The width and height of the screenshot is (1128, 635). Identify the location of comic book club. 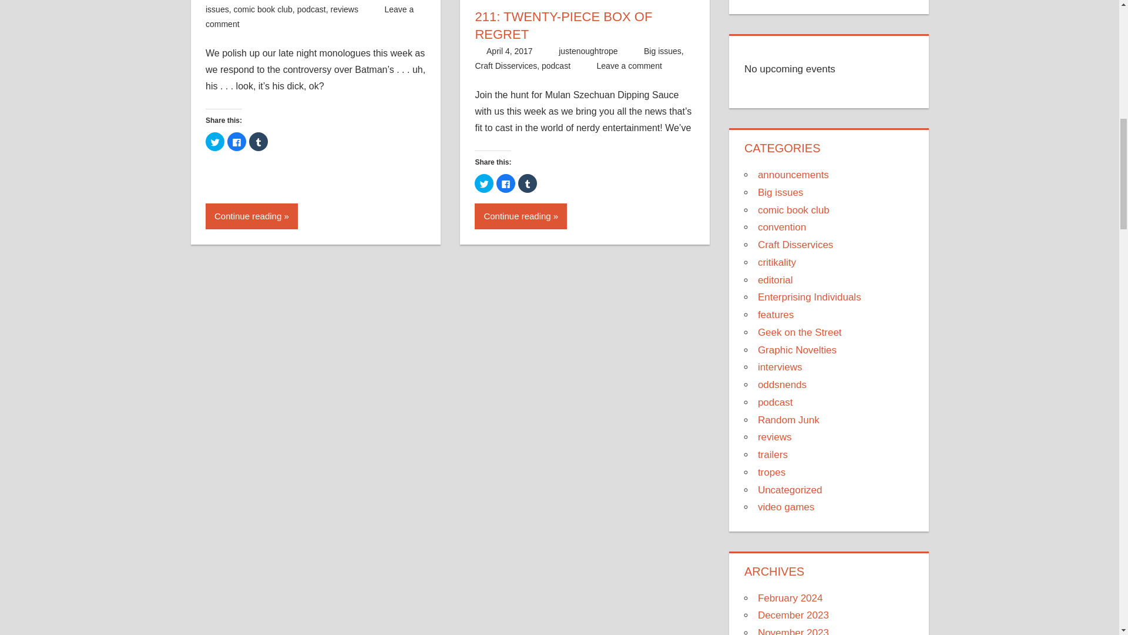
(263, 9).